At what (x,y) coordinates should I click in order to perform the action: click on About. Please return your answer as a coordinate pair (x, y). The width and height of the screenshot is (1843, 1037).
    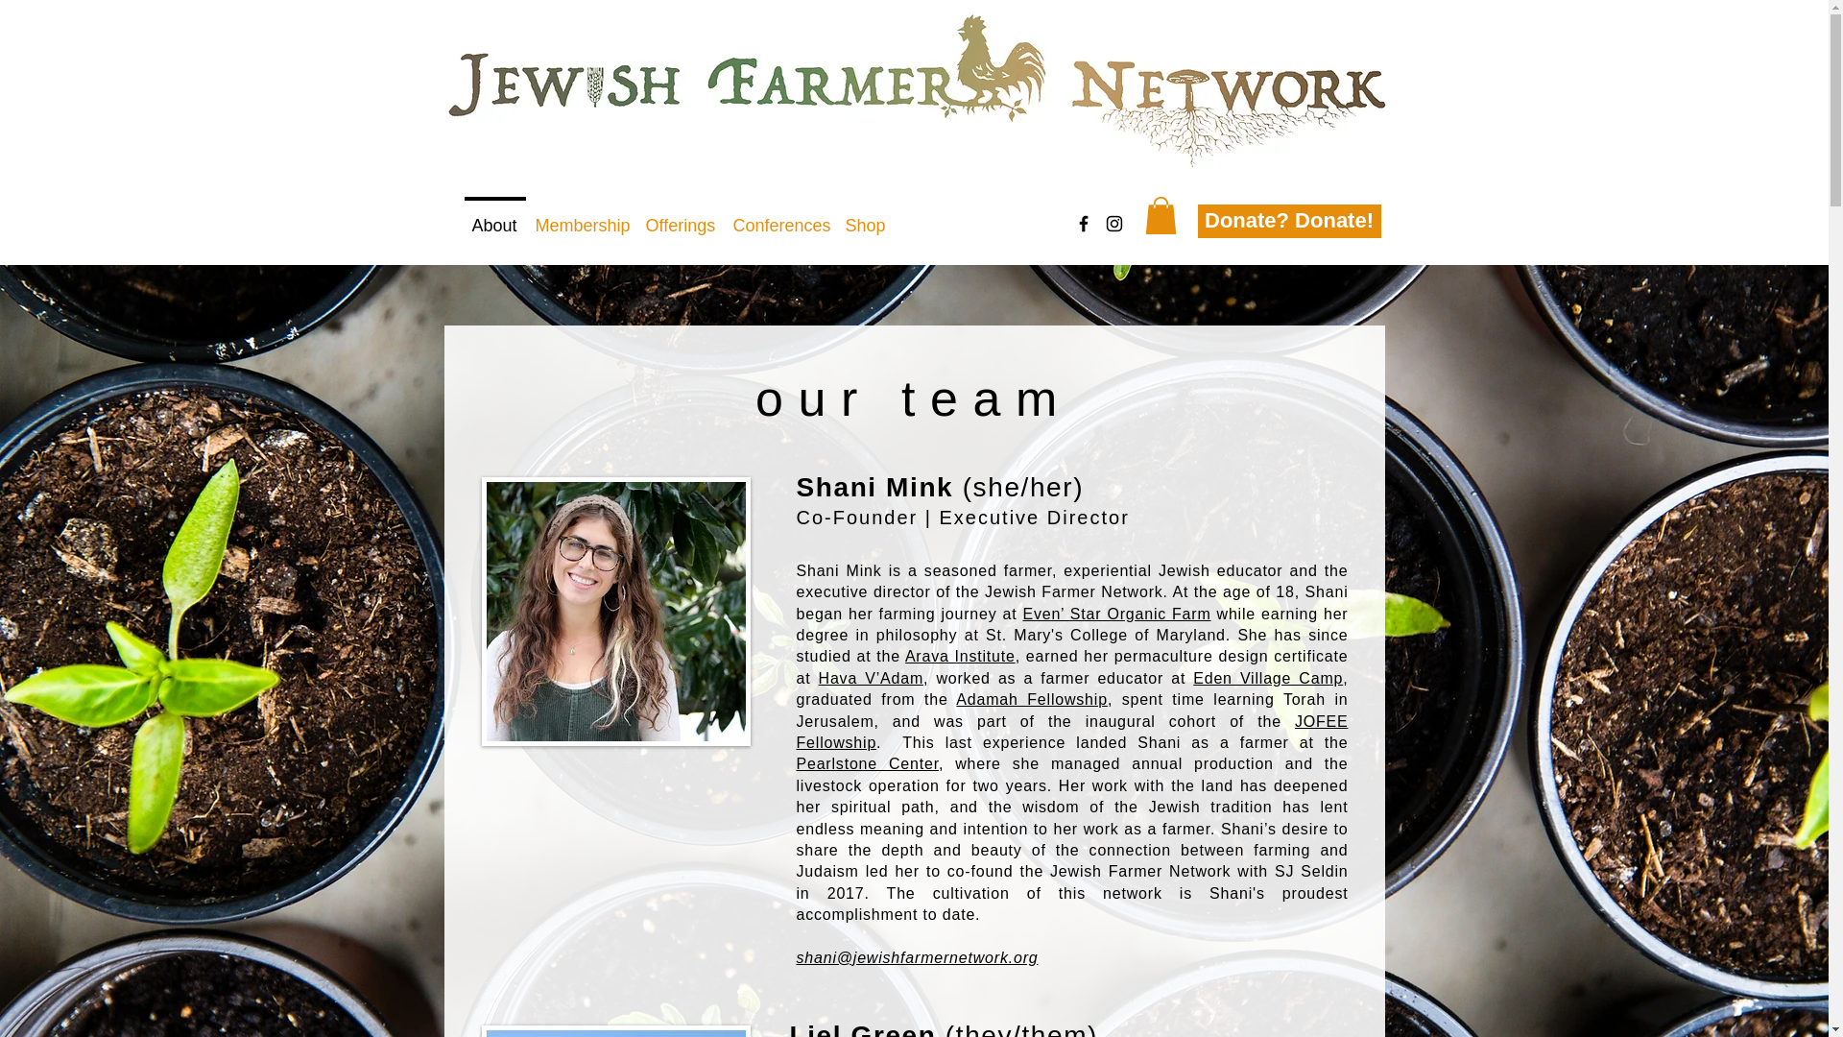
    Looking at the image, I should click on (493, 217).